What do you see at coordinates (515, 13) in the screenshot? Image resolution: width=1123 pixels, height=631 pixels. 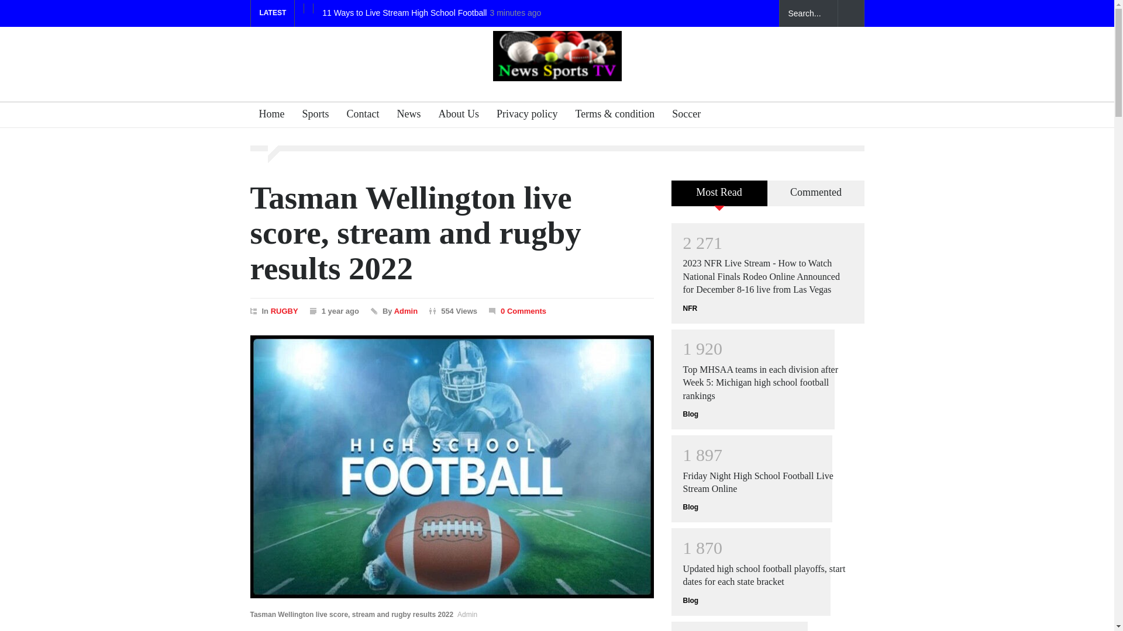 I see `3 minutes ago` at bounding box center [515, 13].